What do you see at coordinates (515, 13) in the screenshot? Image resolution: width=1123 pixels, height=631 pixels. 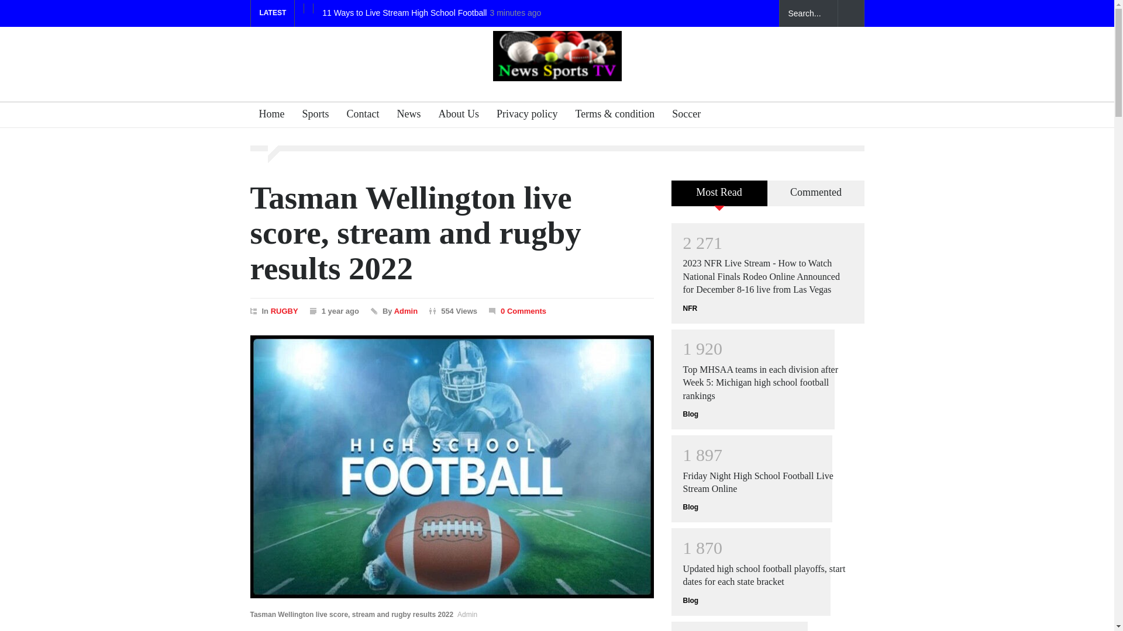 I see `3 minutes ago` at bounding box center [515, 13].